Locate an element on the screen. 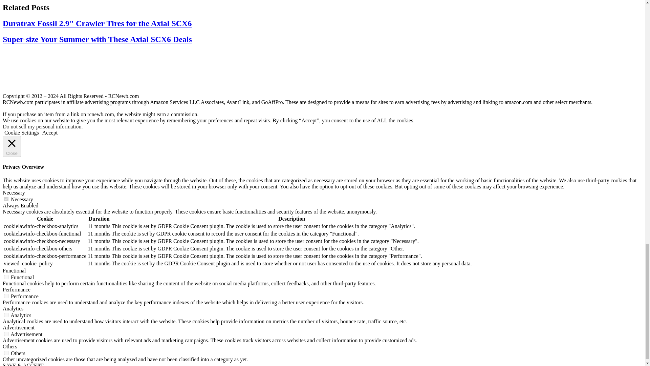 The width and height of the screenshot is (650, 366). on is located at coordinates (6, 199).